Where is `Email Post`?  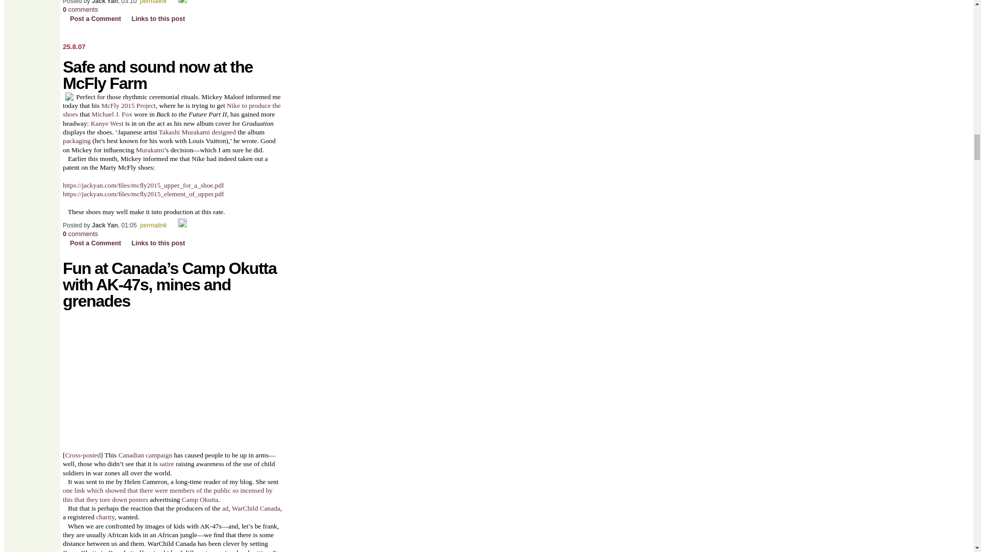
Email Post is located at coordinates (173, 225).